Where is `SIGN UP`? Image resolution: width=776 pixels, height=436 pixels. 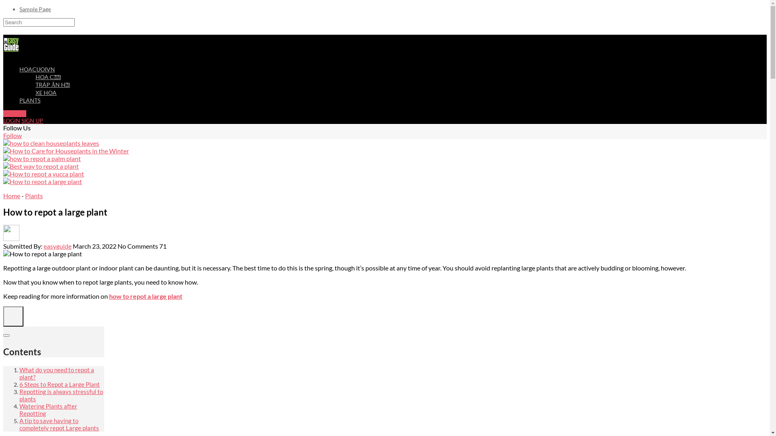
SIGN UP is located at coordinates (32, 120).